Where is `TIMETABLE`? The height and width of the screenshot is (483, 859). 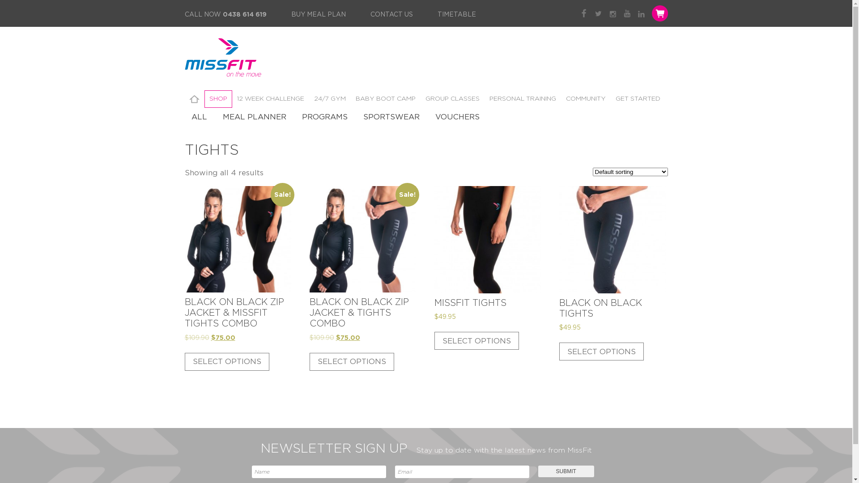
TIMETABLE is located at coordinates (457, 15).